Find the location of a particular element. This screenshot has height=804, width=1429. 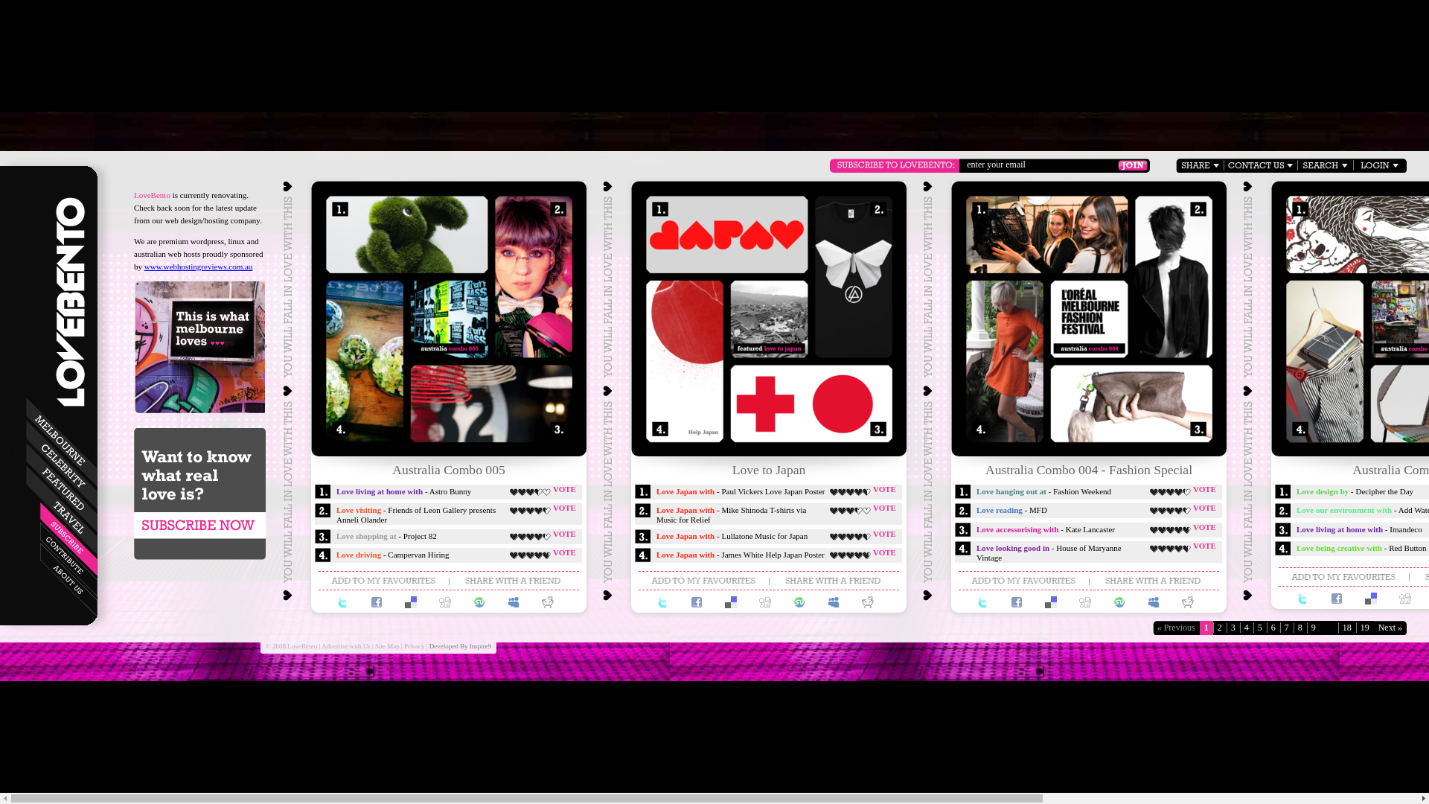

VOTE is located at coordinates (564, 534).